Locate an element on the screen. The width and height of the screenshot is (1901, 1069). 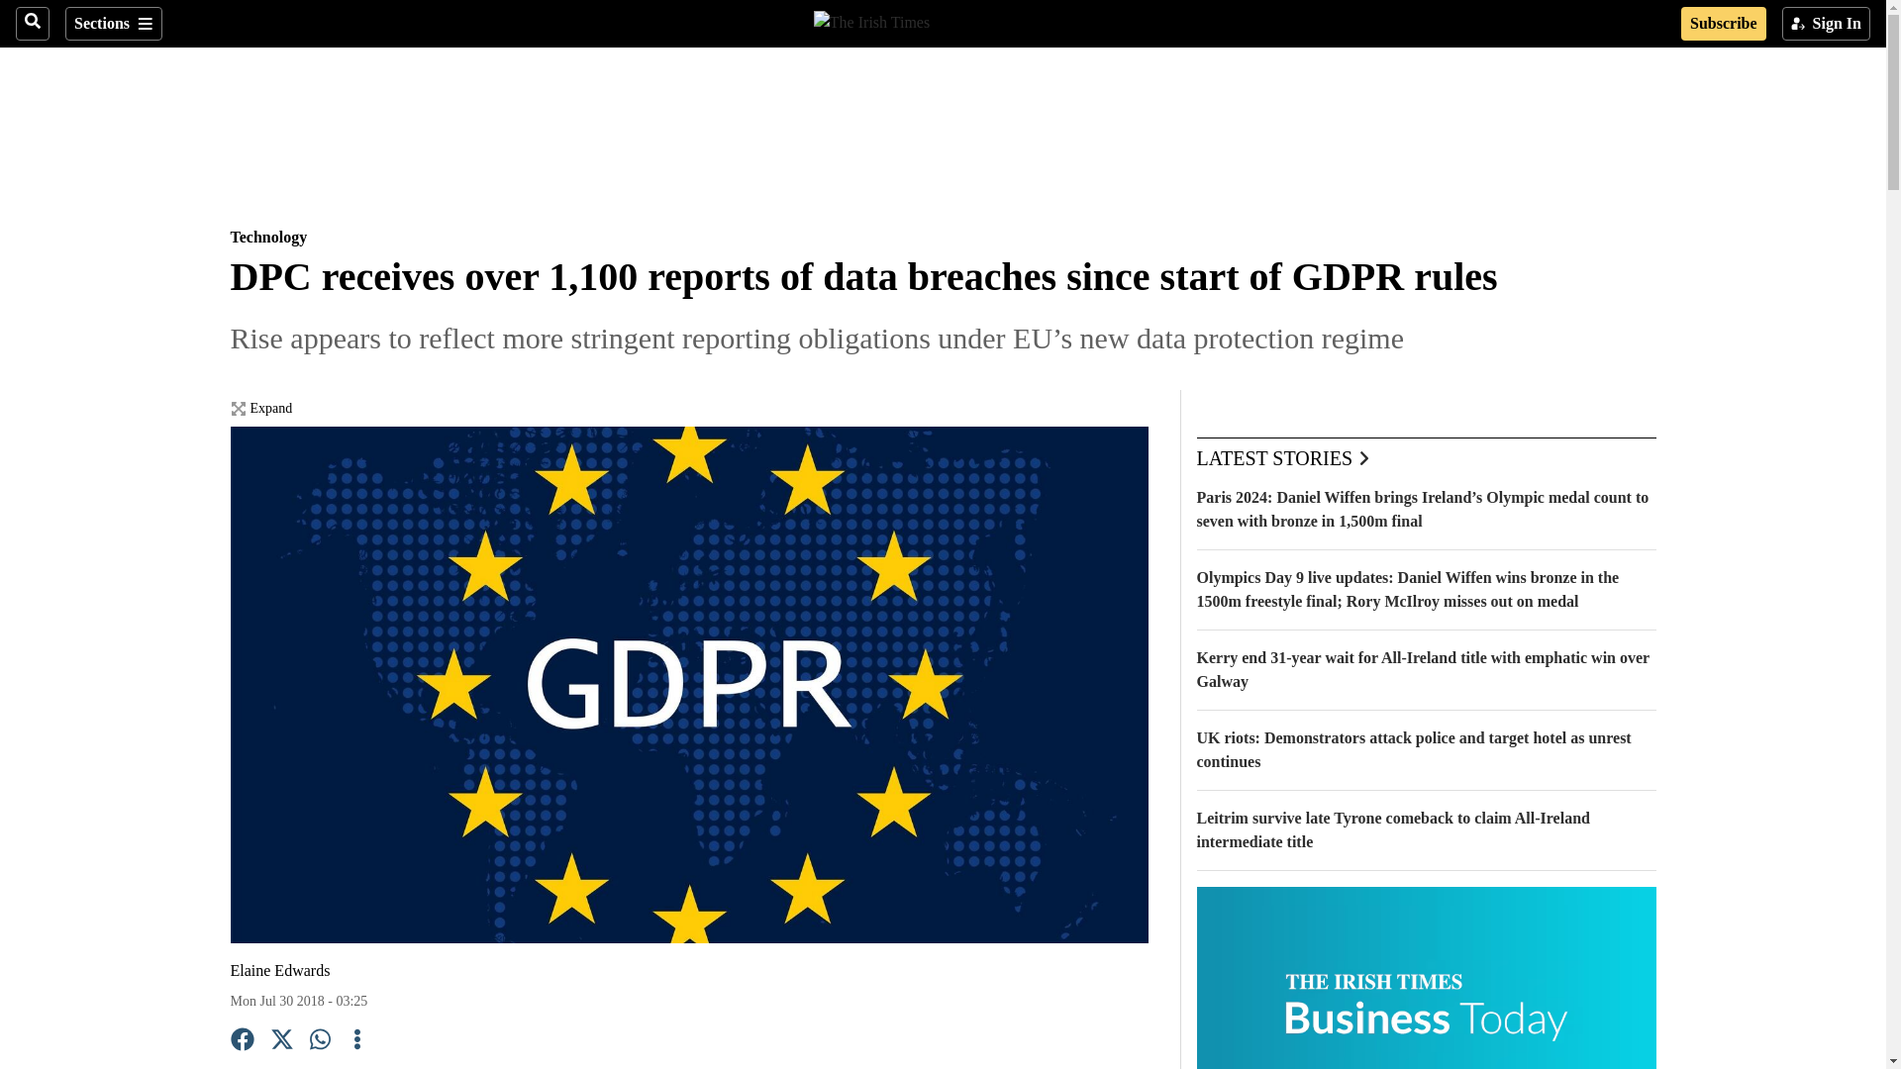
The Irish Times is located at coordinates (871, 20).